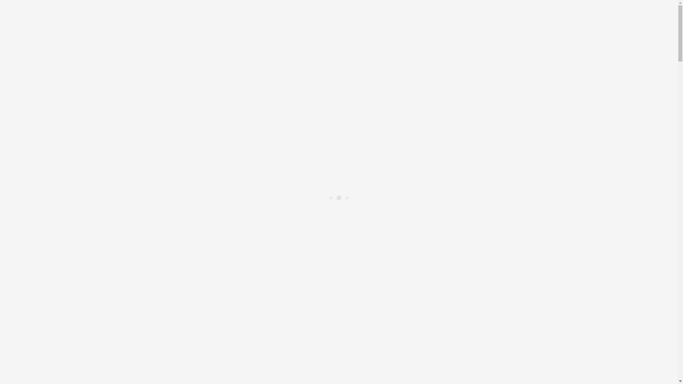  What do you see at coordinates (63, 332) in the screenshot?
I see `Port Aber Ildut` at bounding box center [63, 332].